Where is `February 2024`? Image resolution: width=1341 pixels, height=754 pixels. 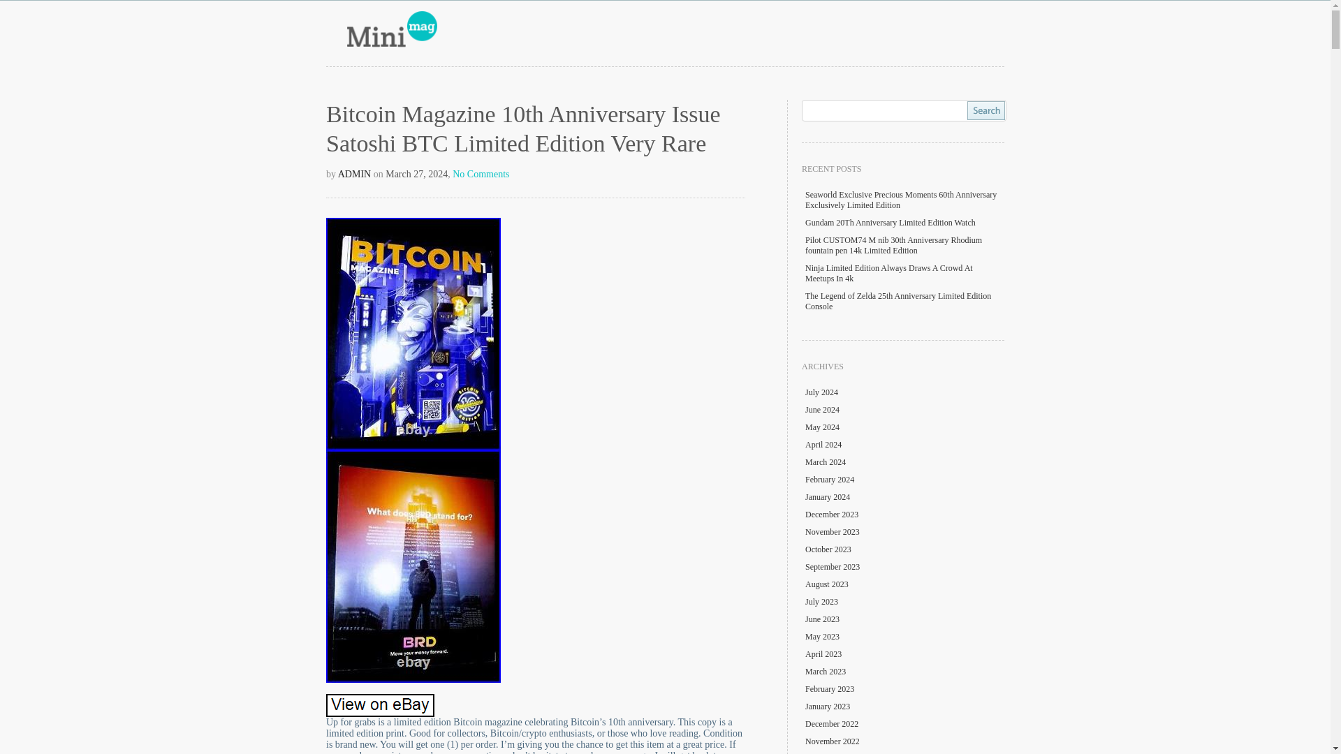 February 2024 is located at coordinates (830, 480).